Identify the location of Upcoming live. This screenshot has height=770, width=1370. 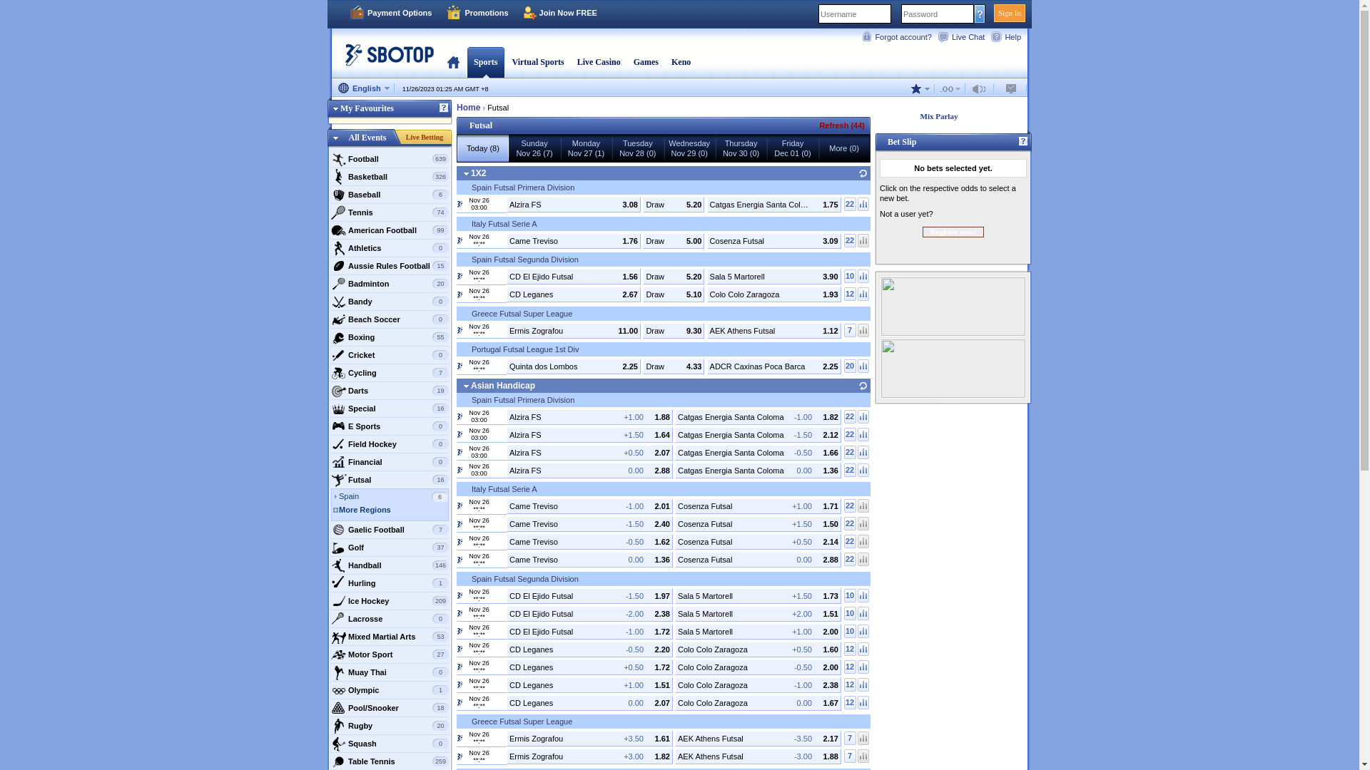
(459, 505).